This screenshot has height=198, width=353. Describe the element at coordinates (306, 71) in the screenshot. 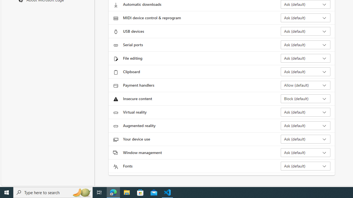

I see `Clipboard Ask (default)` at that location.